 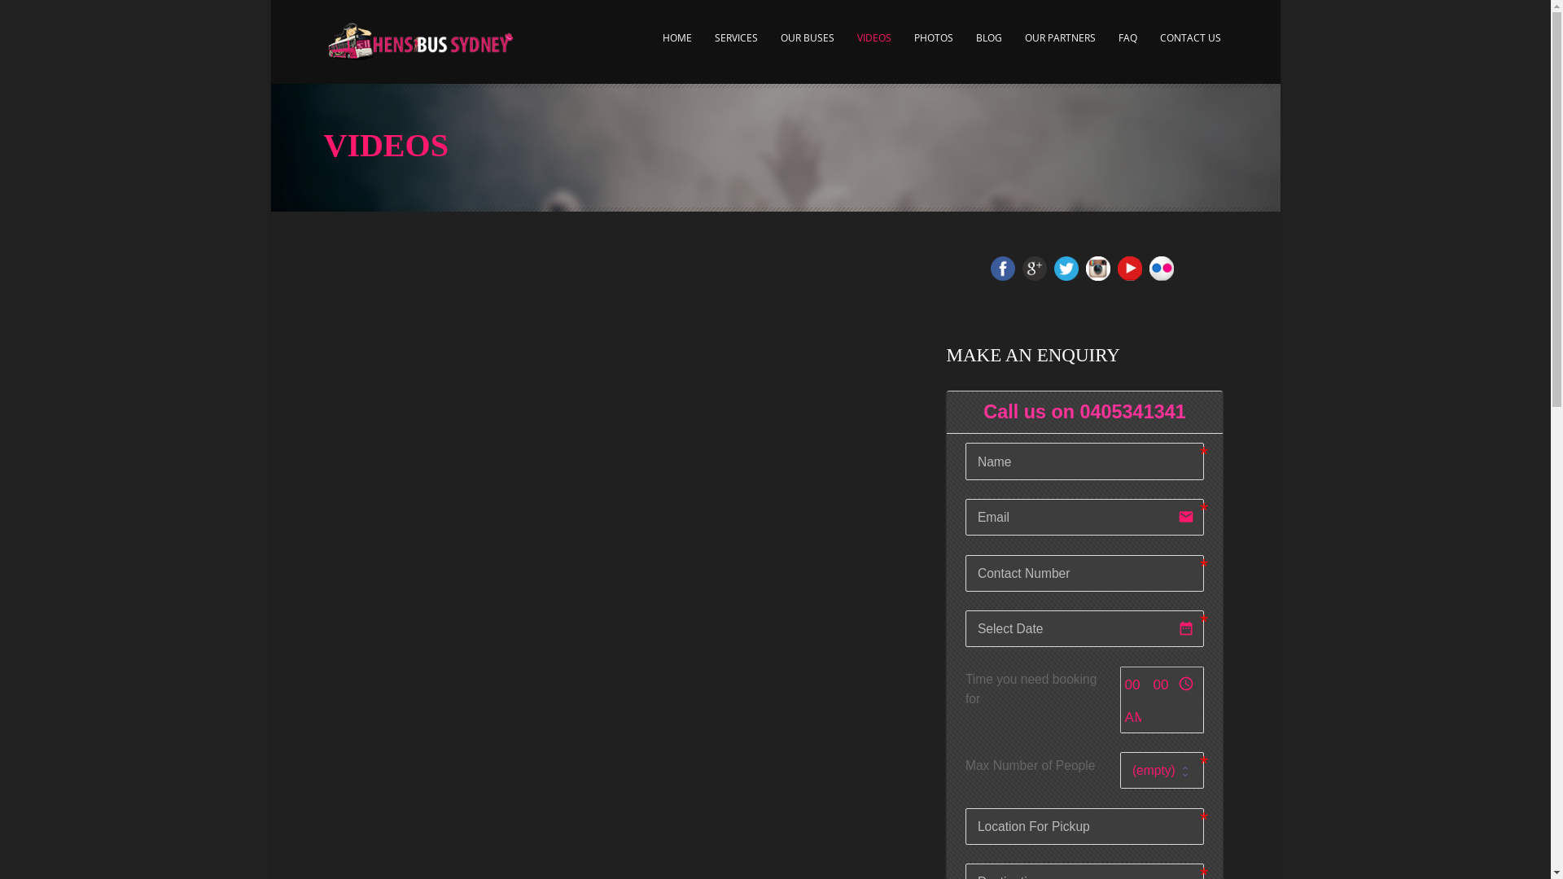 What do you see at coordinates (1127, 46) in the screenshot?
I see `FAQ` at bounding box center [1127, 46].